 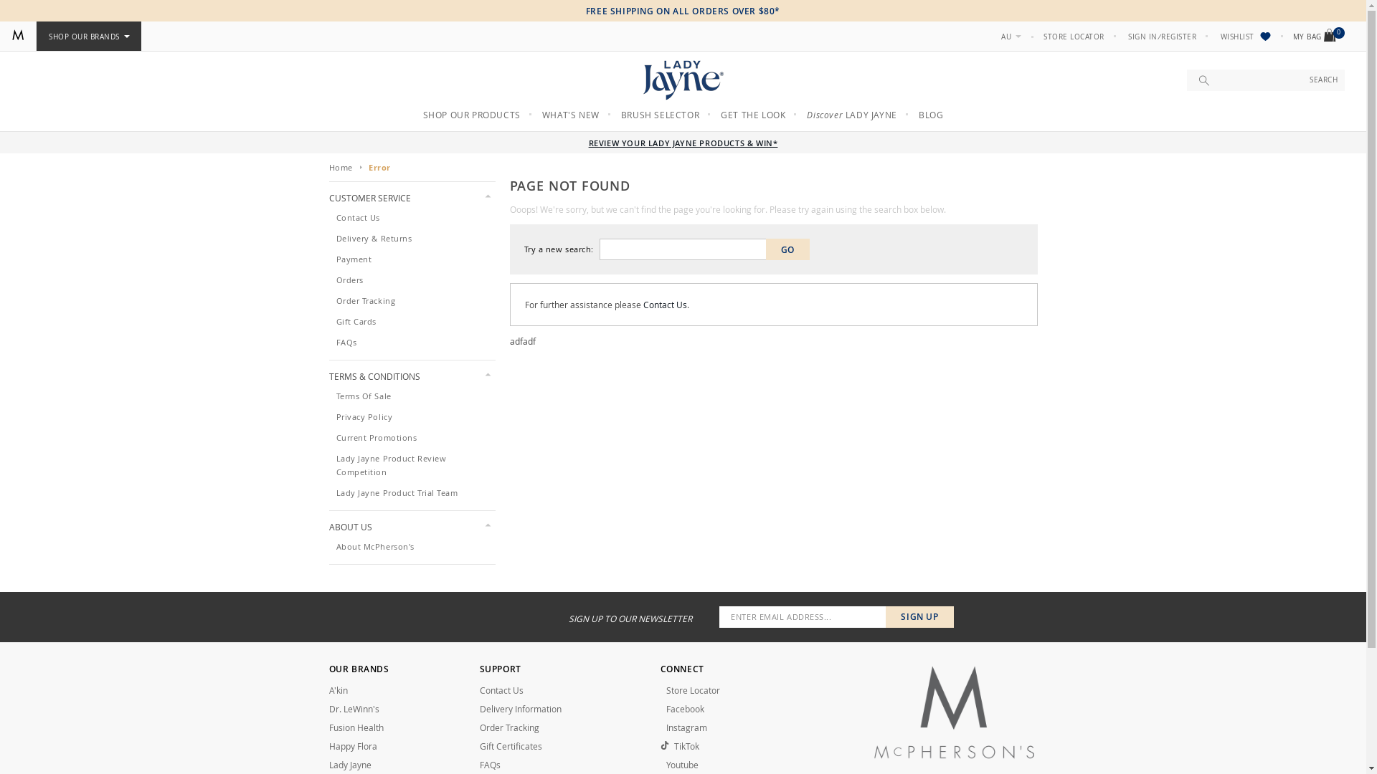 What do you see at coordinates (340, 168) in the screenshot?
I see `Home` at bounding box center [340, 168].